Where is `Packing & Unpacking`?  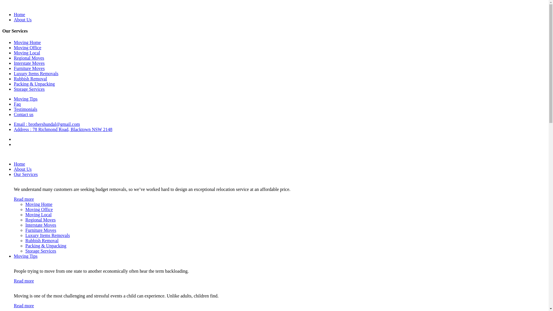 Packing & Unpacking is located at coordinates (34, 84).